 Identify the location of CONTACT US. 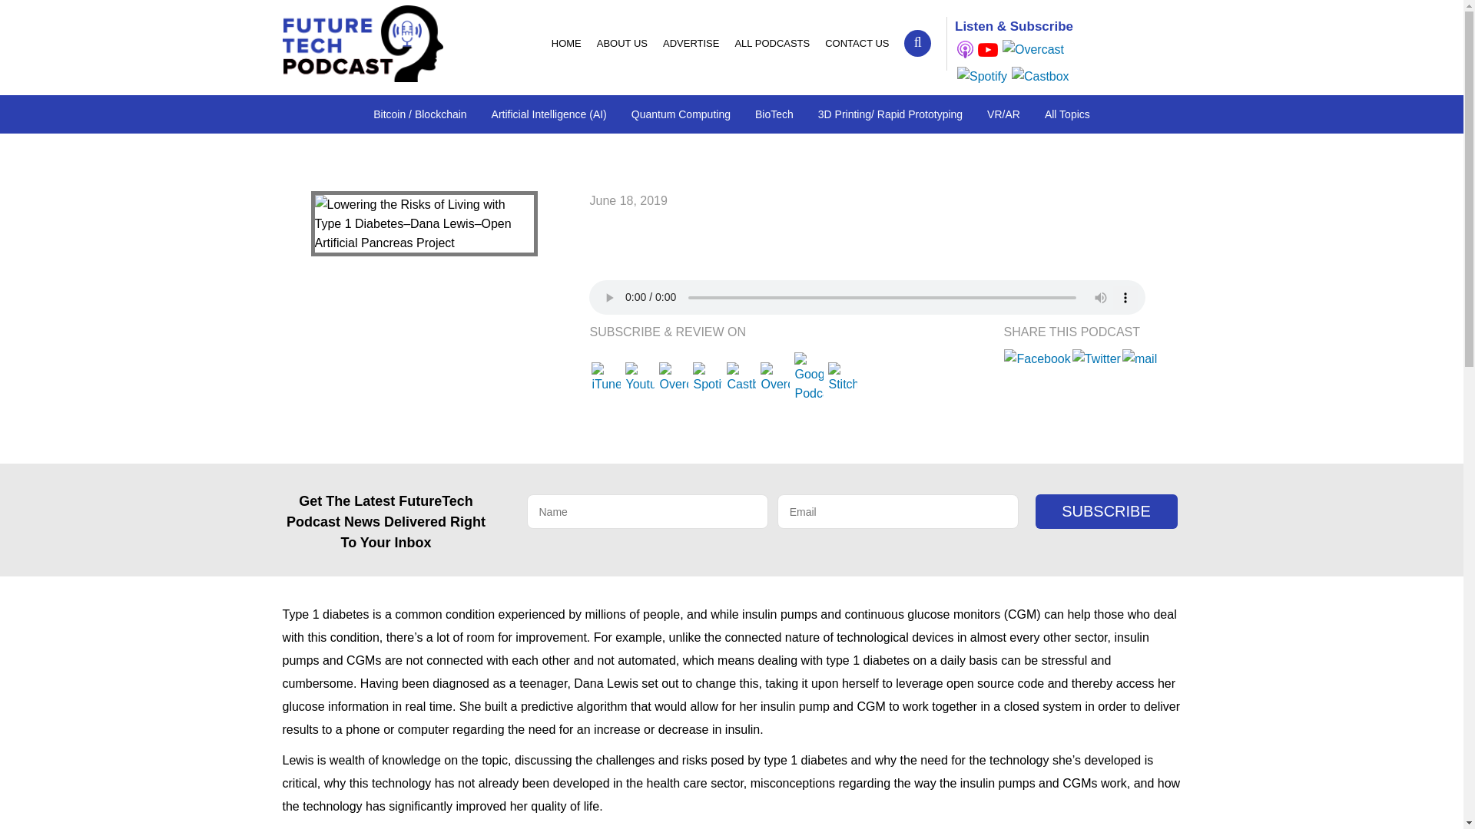
(857, 43).